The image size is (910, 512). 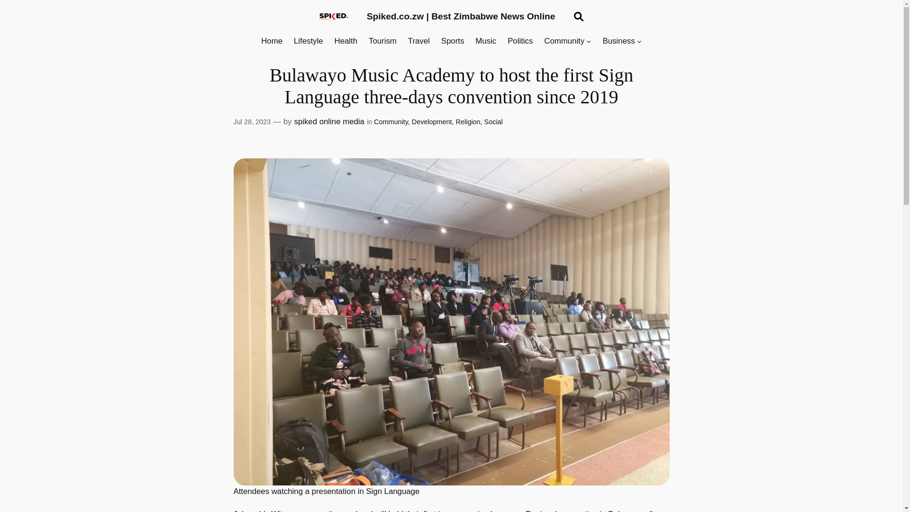 What do you see at coordinates (272, 41) in the screenshot?
I see `Home` at bounding box center [272, 41].